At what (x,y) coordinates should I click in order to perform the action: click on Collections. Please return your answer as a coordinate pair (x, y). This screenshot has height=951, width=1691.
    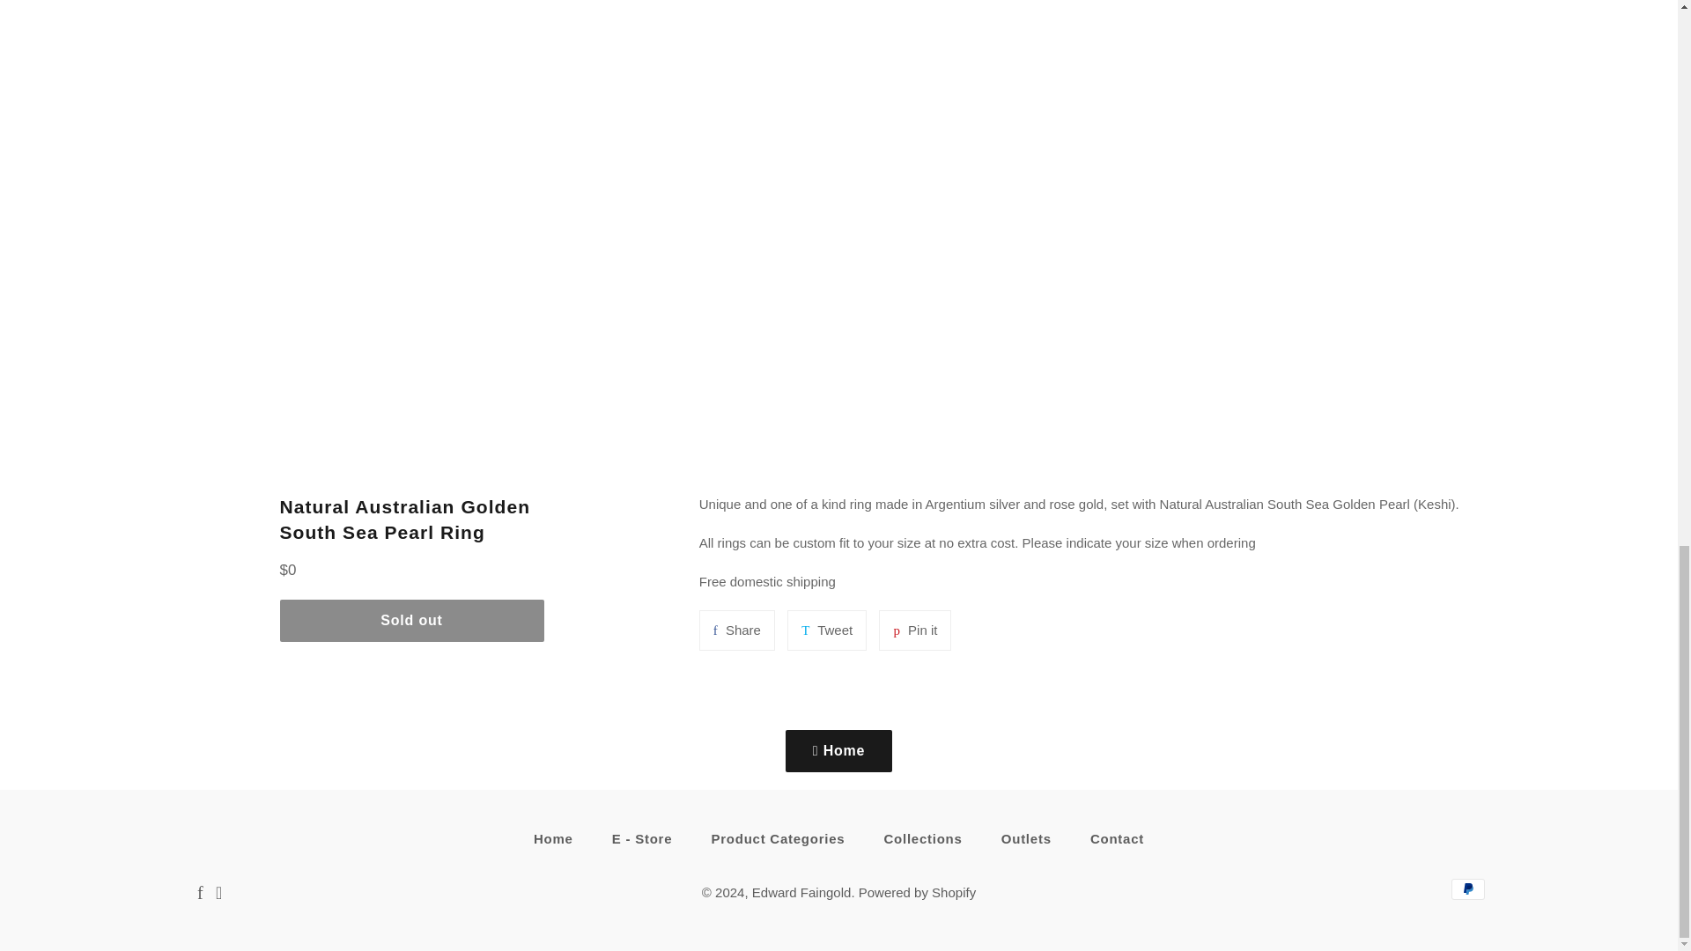
    Looking at the image, I should click on (917, 892).